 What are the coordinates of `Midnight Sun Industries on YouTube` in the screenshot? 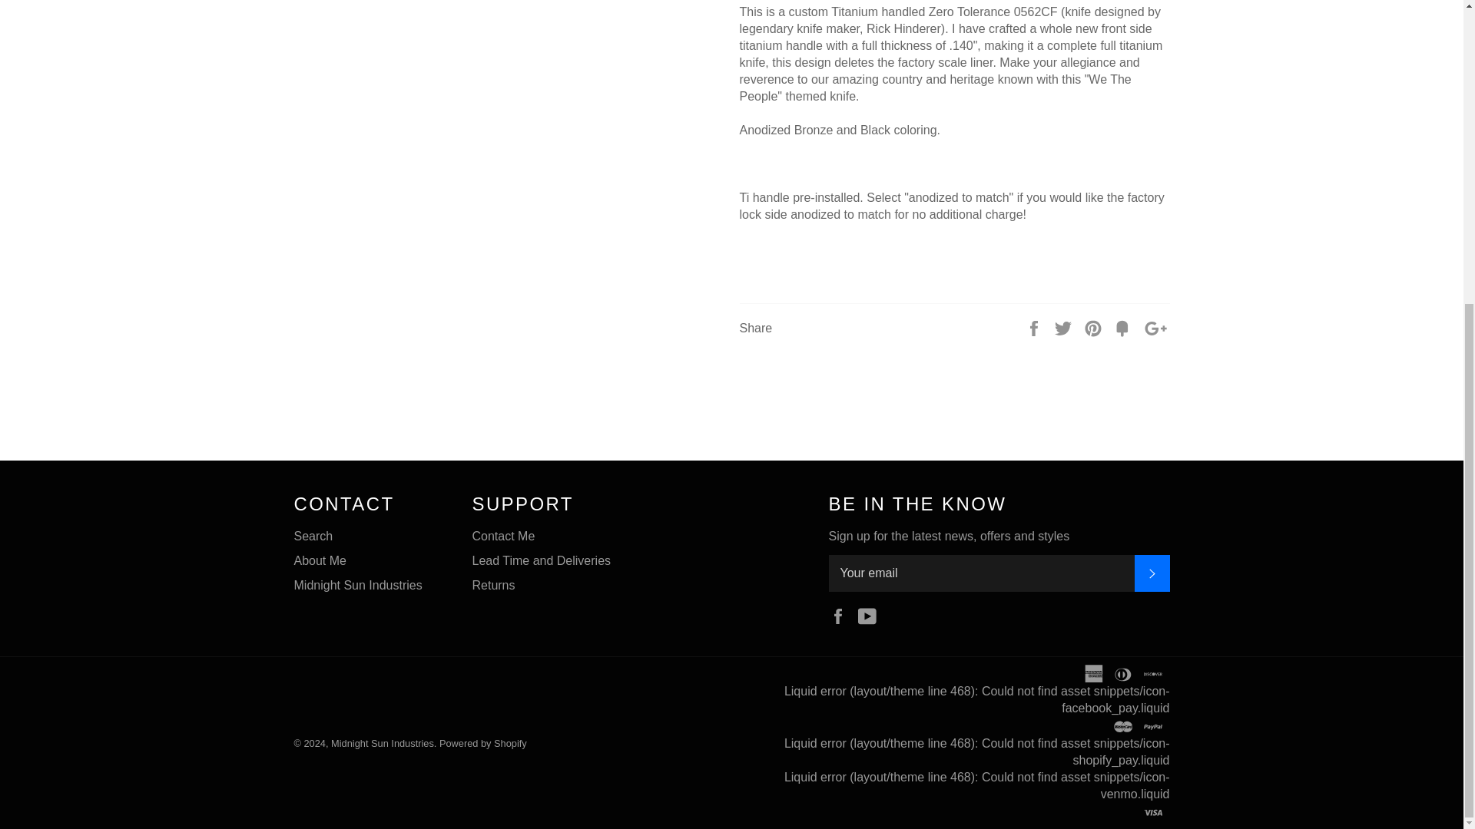 It's located at (871, 615).